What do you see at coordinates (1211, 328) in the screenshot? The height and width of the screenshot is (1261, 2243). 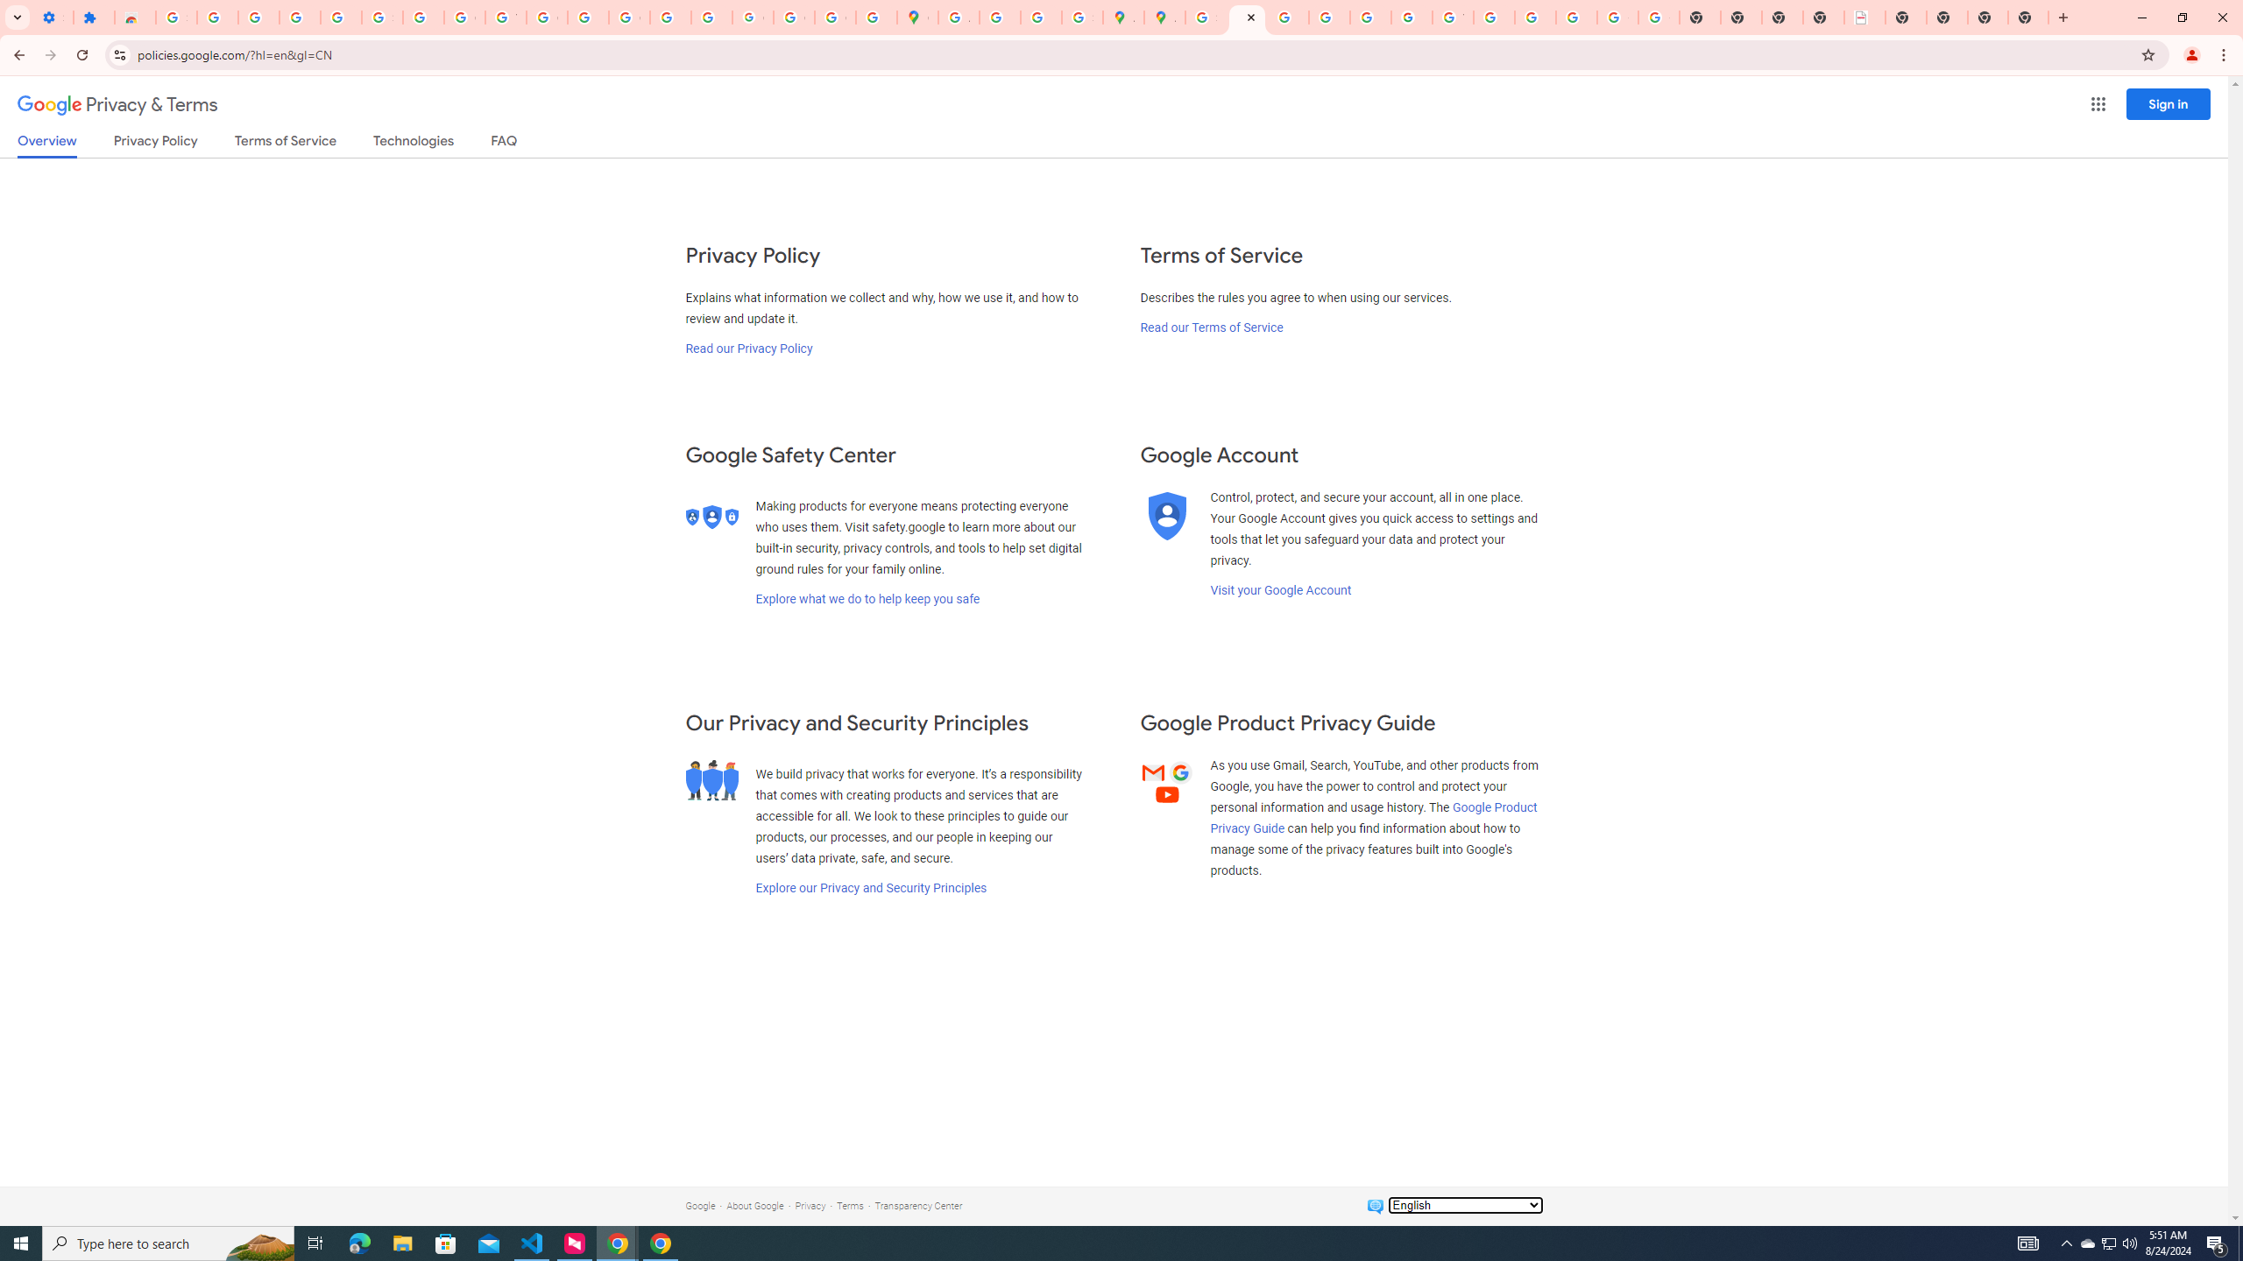 I see `Read our Terms of Service` at bounding box center [1211, 328].